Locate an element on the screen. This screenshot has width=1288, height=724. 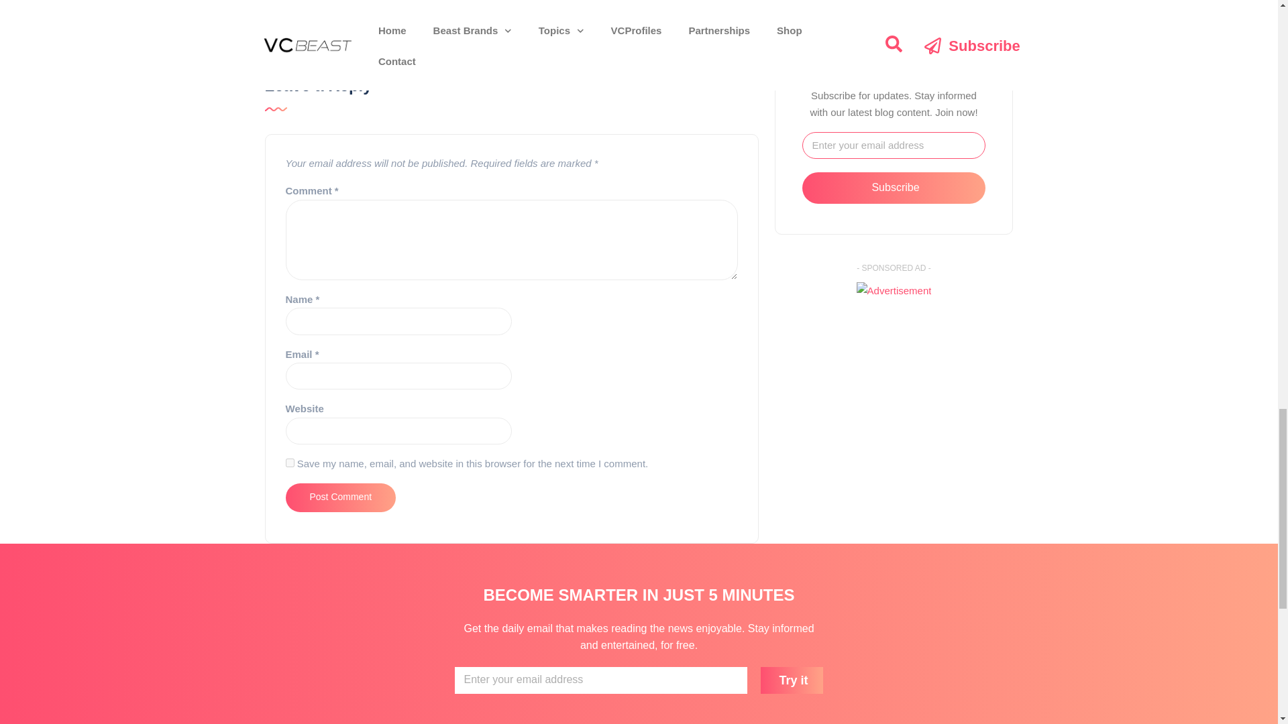
Post Comment is located at coordinates (341, 497).